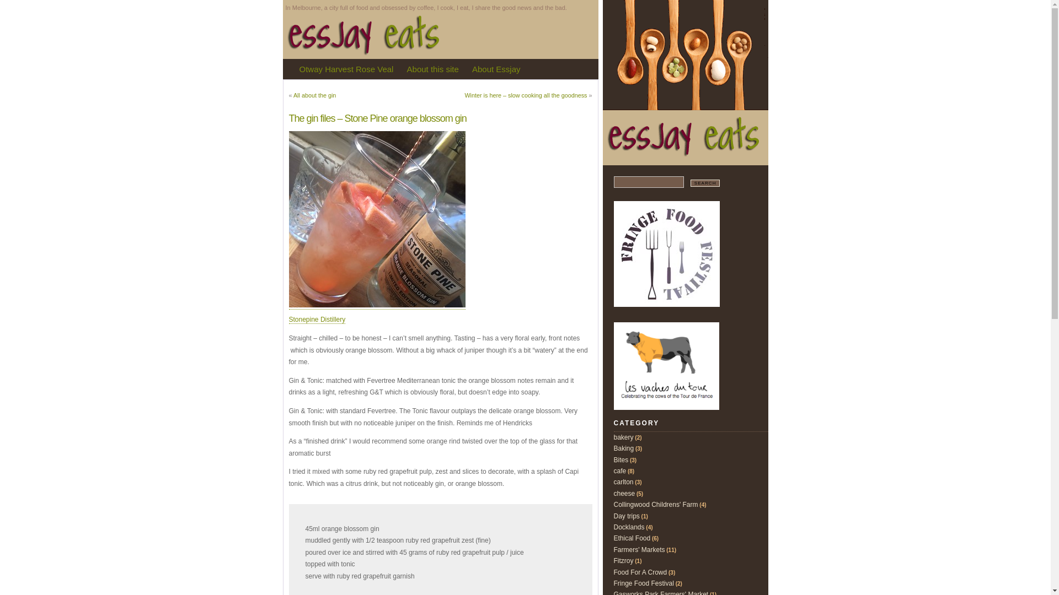 The height and width of the screenshot is (595, 1059). I want to click on Baking, so click(623, 448).